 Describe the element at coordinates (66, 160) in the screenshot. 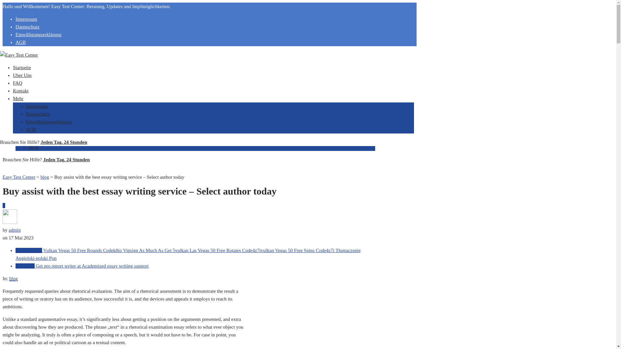

I see `Jeden Tag, 24 Stunden` at that location.